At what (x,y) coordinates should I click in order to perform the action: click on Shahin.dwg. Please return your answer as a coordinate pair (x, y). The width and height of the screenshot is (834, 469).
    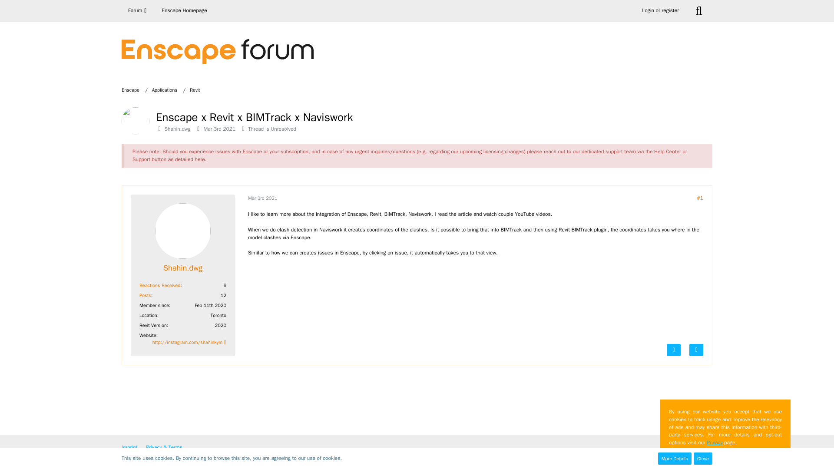
    Looking at the image, I should click on (177, 129).